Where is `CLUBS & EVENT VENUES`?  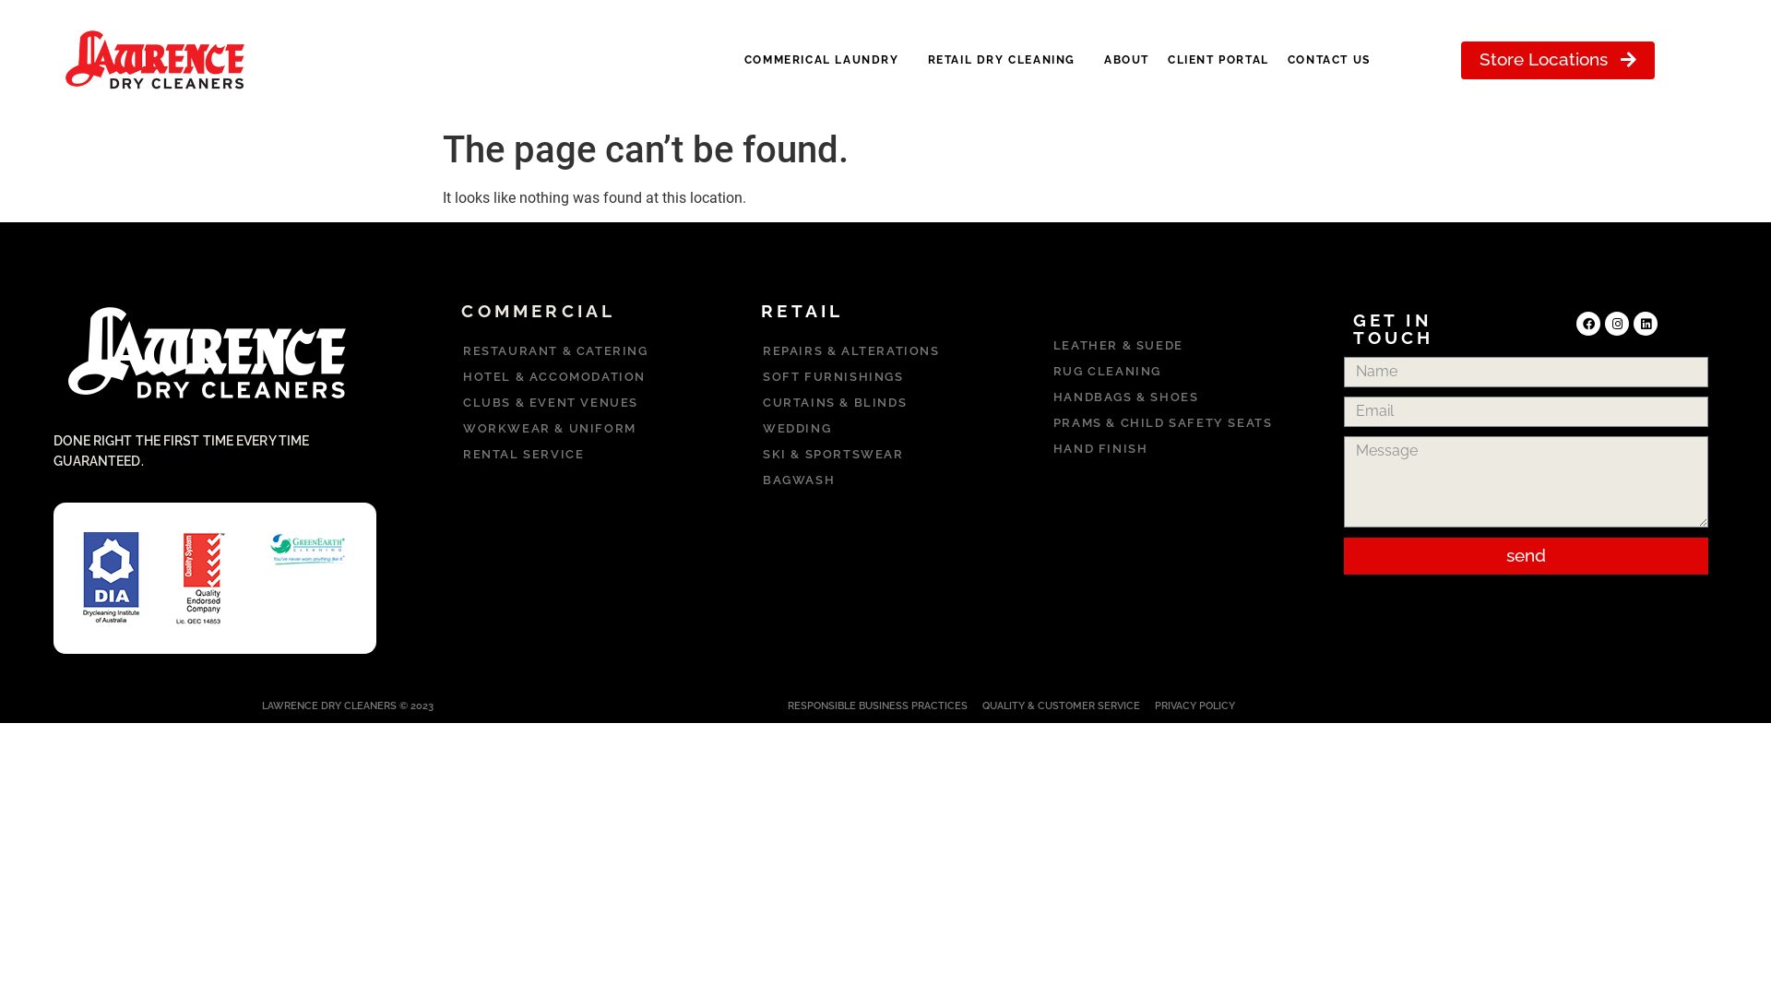
CLUBS & EVENT VENUES is located at coordinates (585, 403).